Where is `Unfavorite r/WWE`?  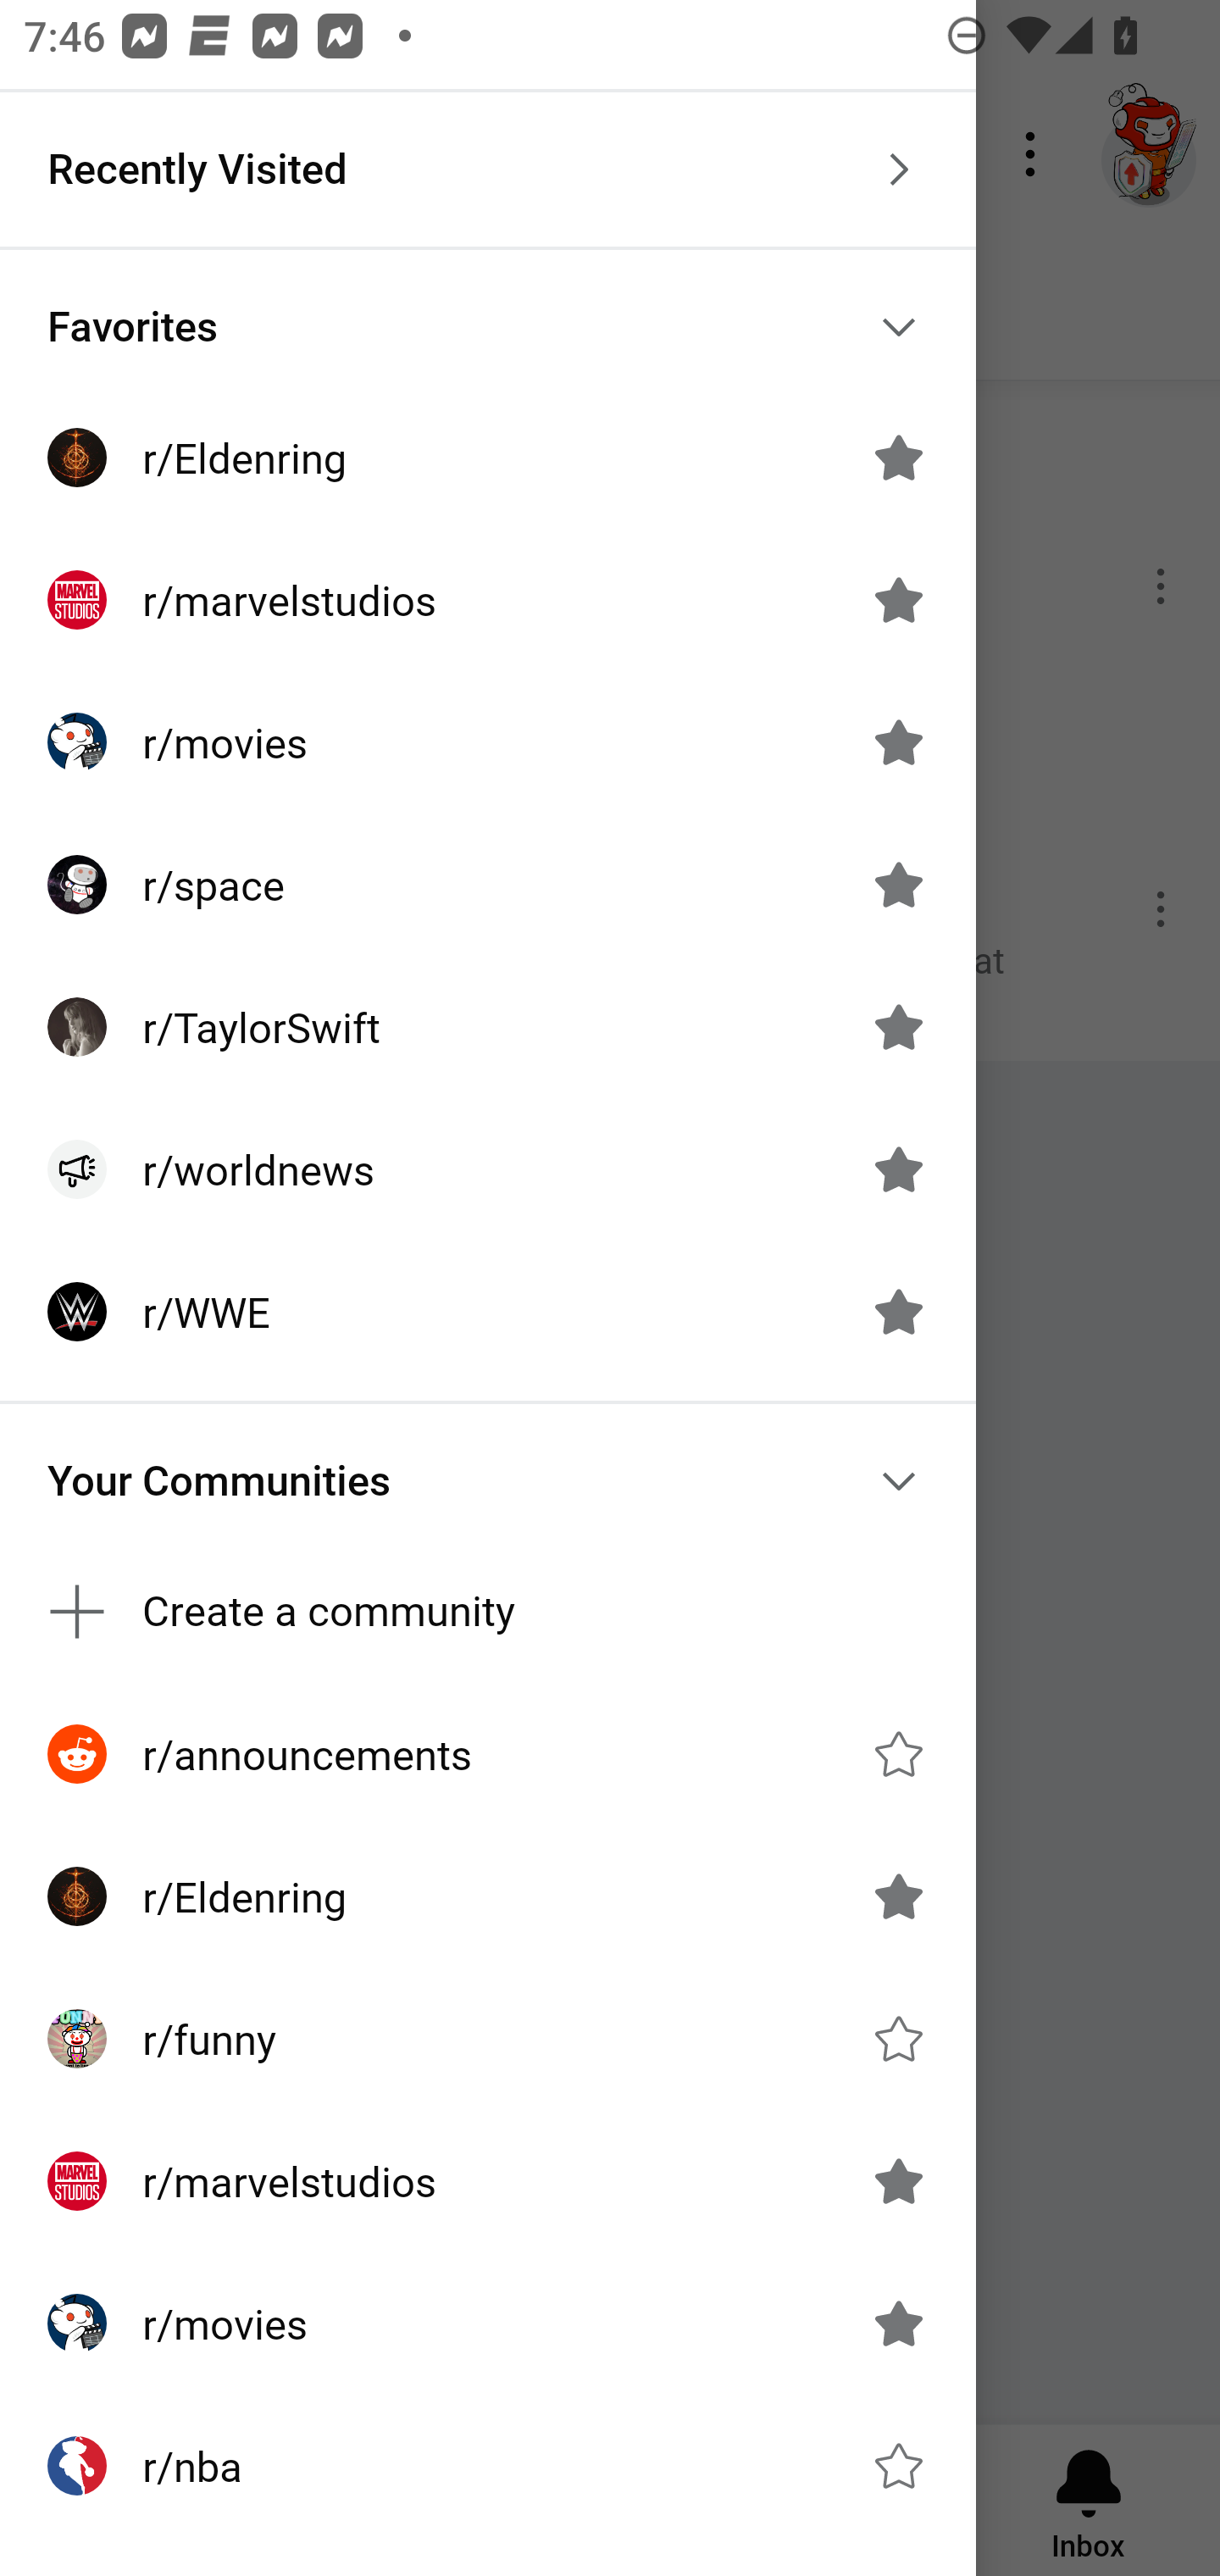
Unfavorite r/WWE is located at coordinates (898, 1312).